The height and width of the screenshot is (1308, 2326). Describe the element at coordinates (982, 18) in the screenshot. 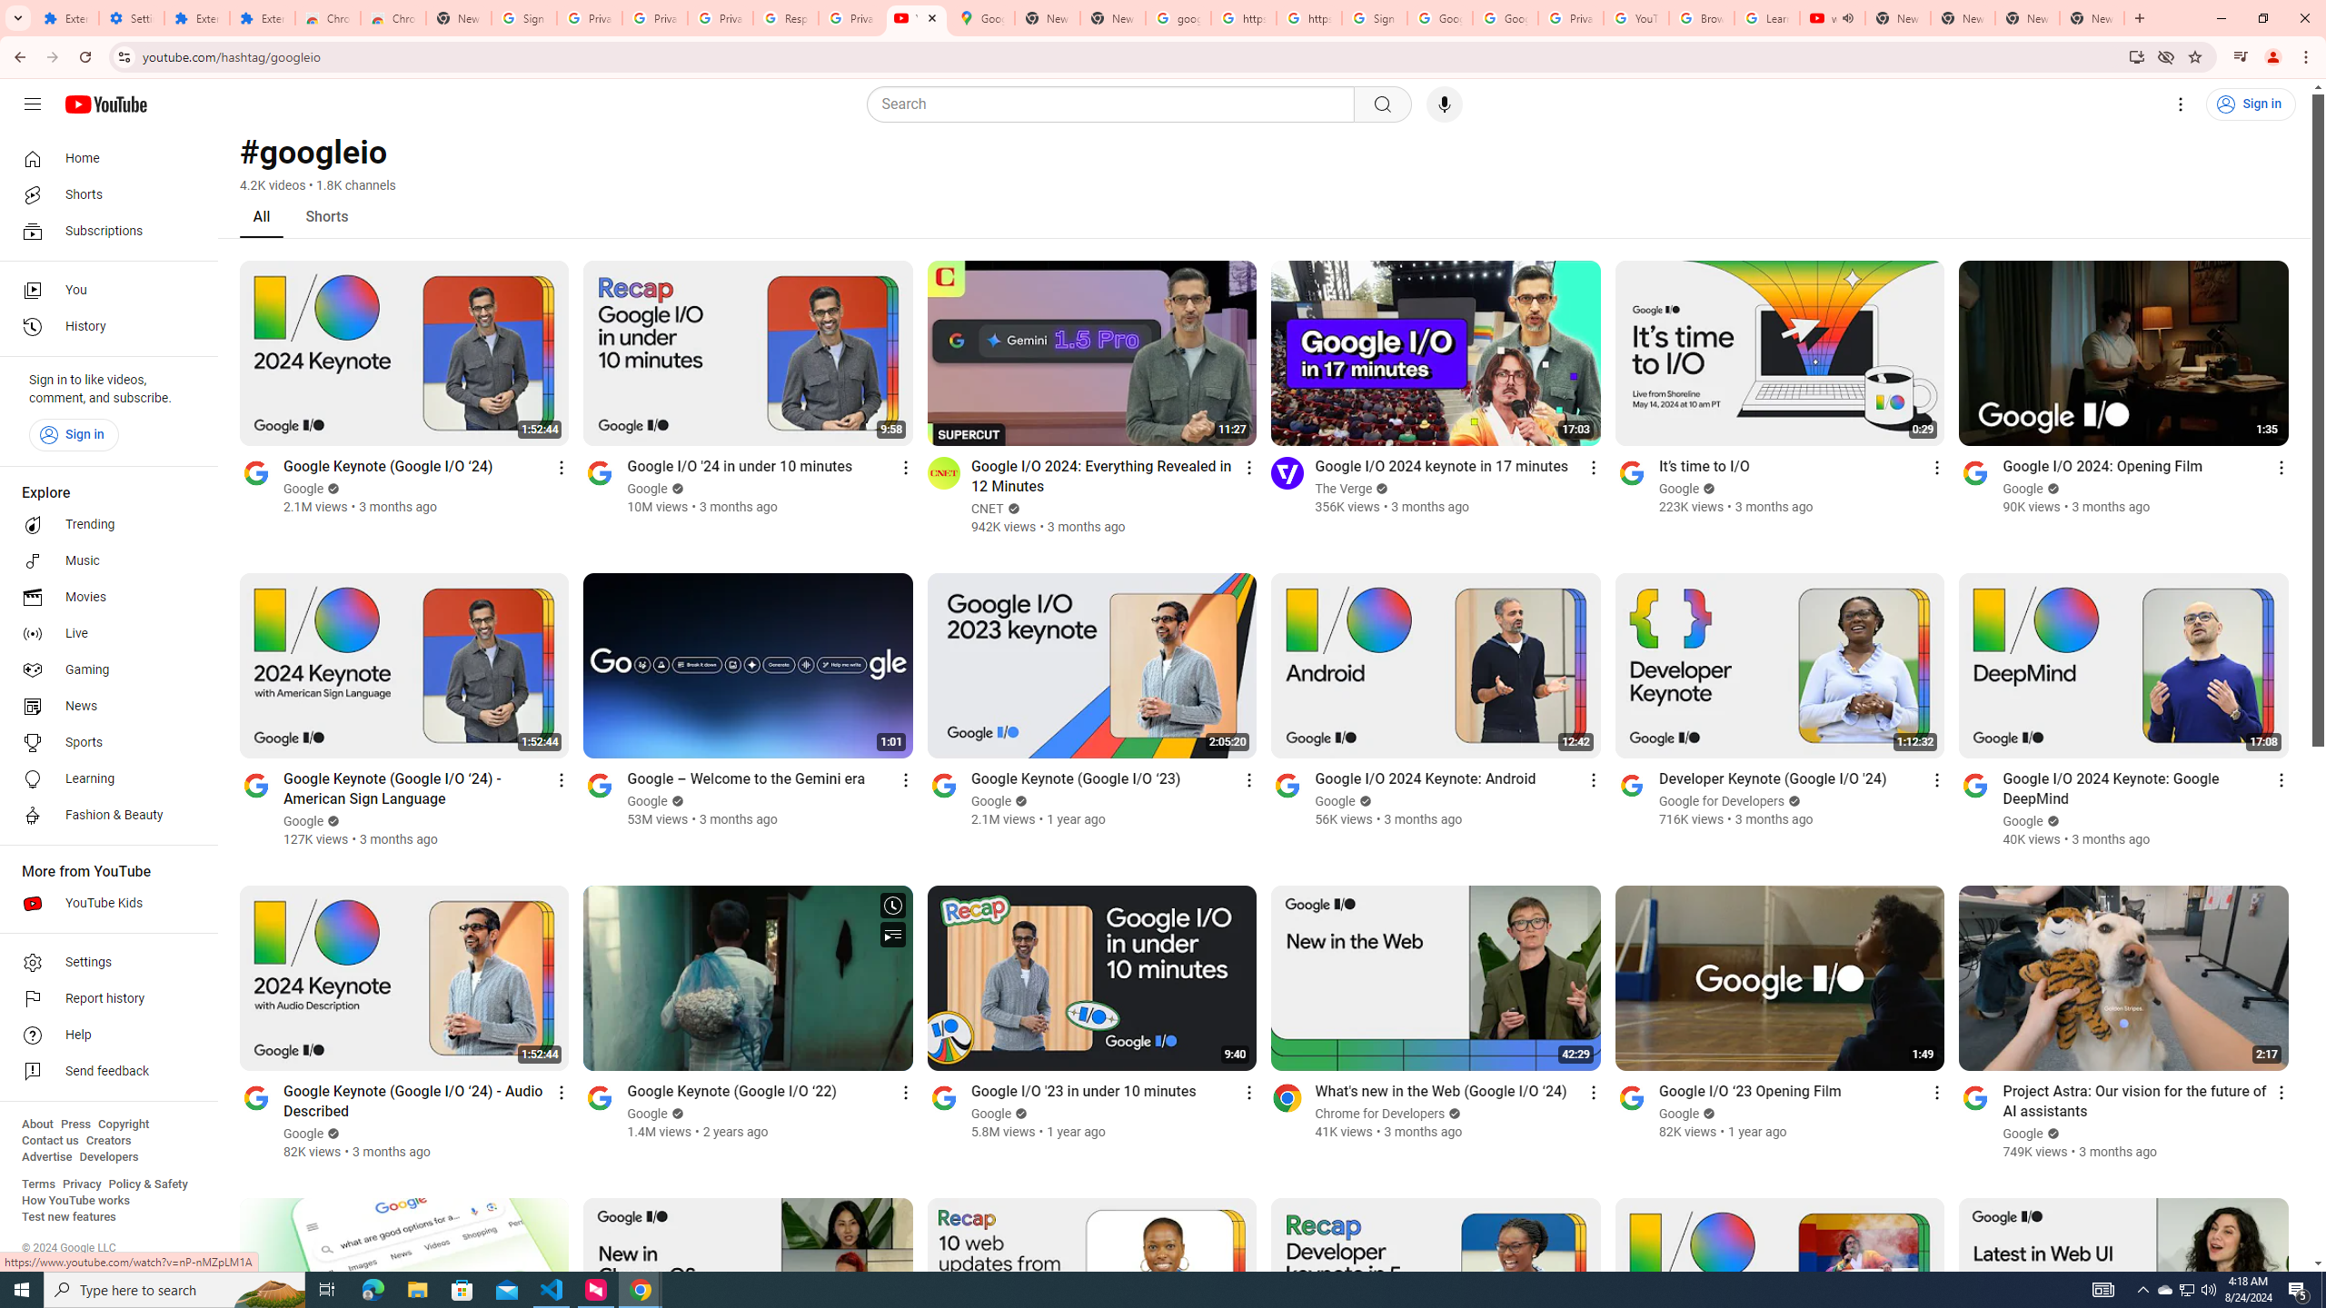

I see `Google Maps` at that location.